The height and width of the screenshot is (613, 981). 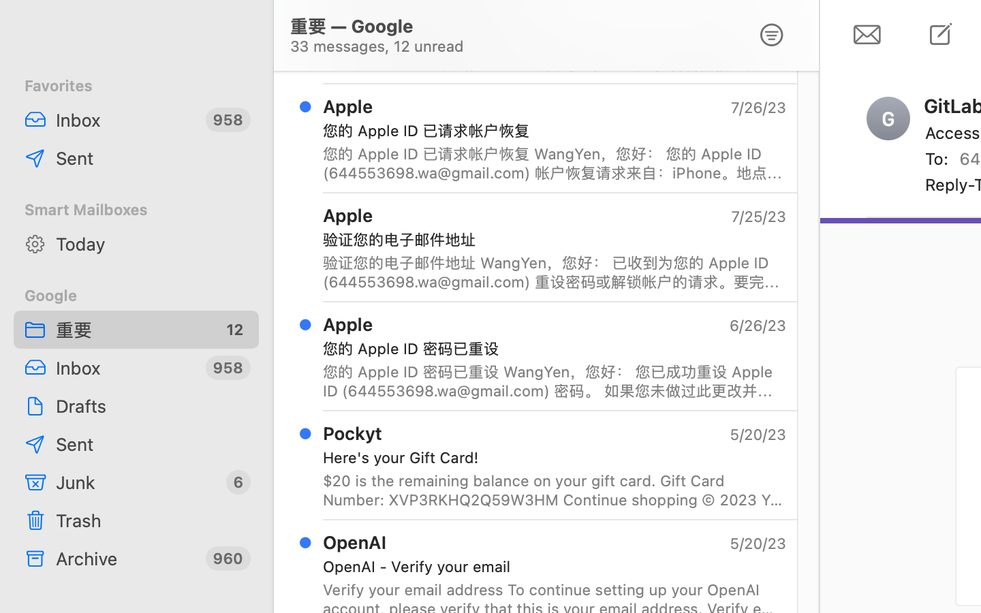 What do you see at coordinates (152, 244) in the screenshot?
I see `Today` at bounding box center [152, 244].